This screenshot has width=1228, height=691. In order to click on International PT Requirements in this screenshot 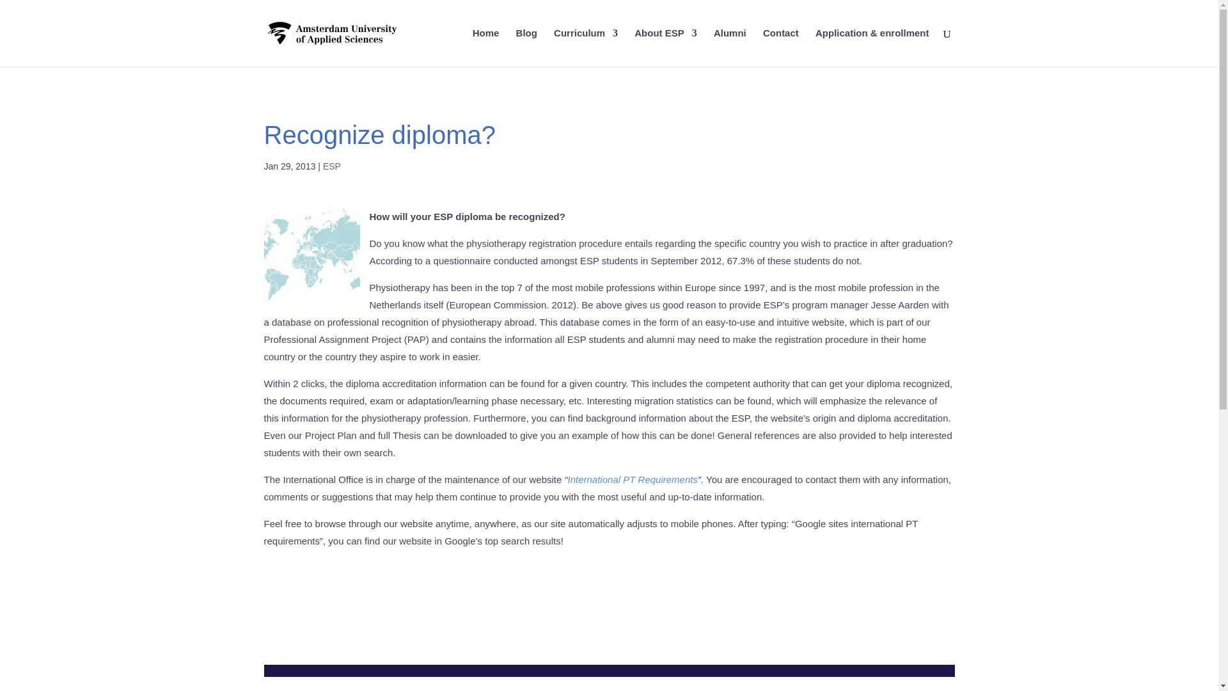, I will do `click(632, 479)`.